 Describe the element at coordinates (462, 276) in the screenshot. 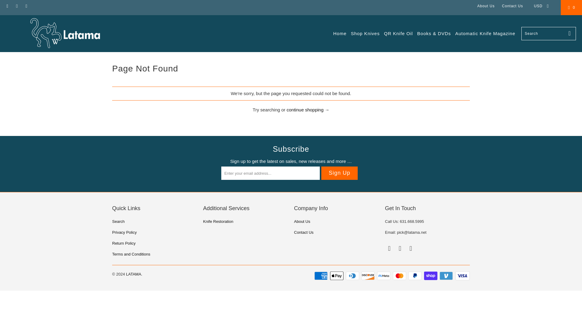

I see `Visa` at that location.